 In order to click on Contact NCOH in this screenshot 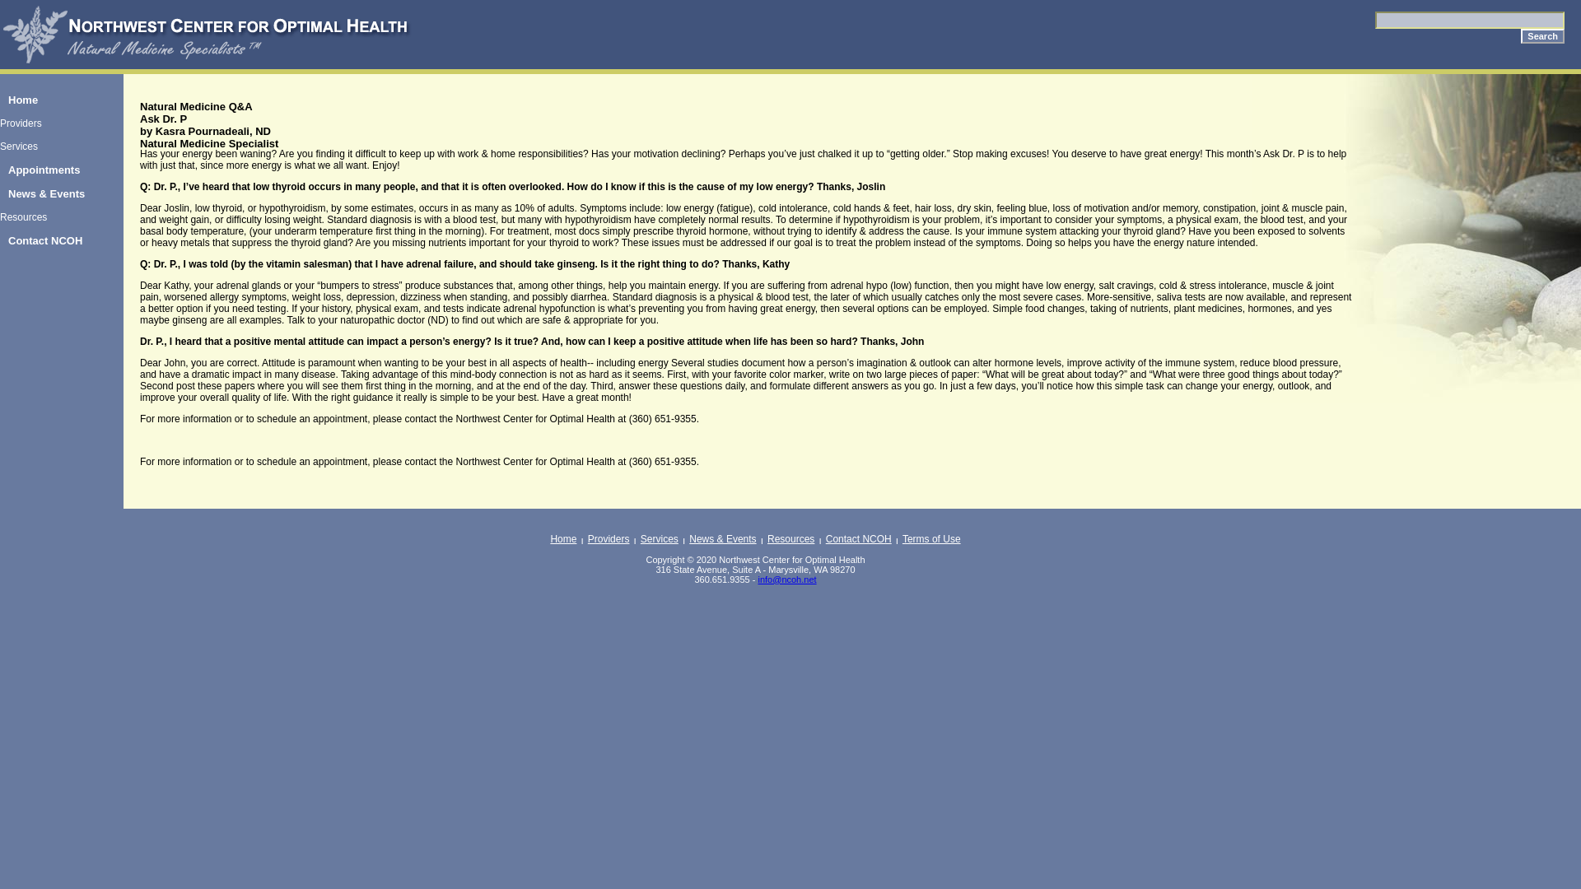, I will do `click(858, 539)`.